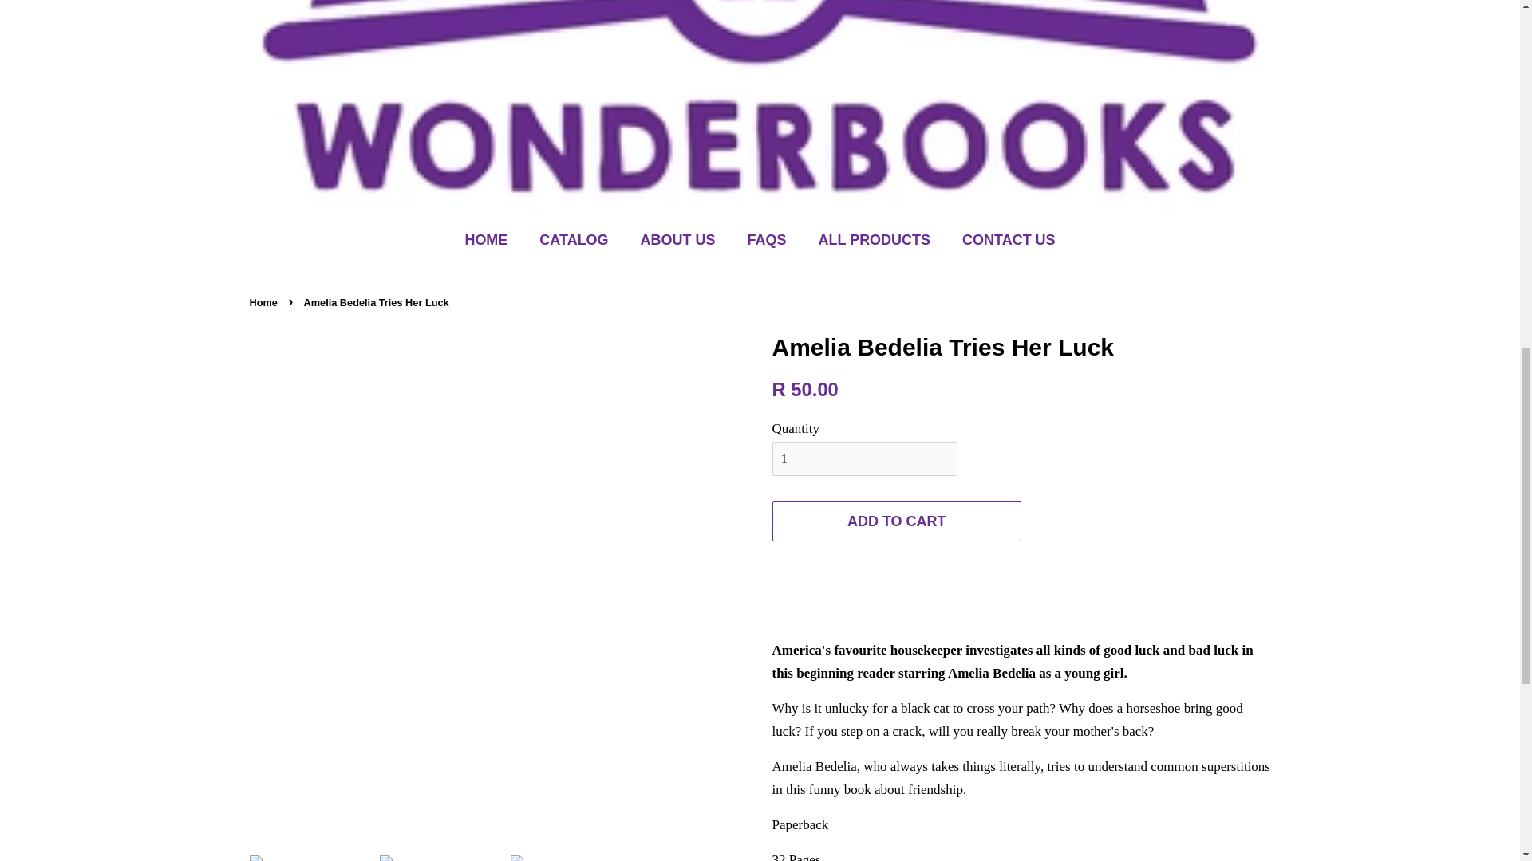  Describe the element at coordinates (1002, 240) in the screenshot. I see `CONTACT US` at that location.